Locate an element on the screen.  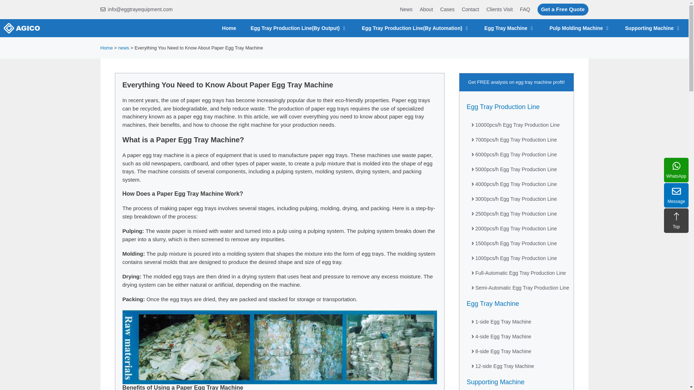
Egg tray machine manufacturer, pulp molding machine is located at coordinates (23, 27).